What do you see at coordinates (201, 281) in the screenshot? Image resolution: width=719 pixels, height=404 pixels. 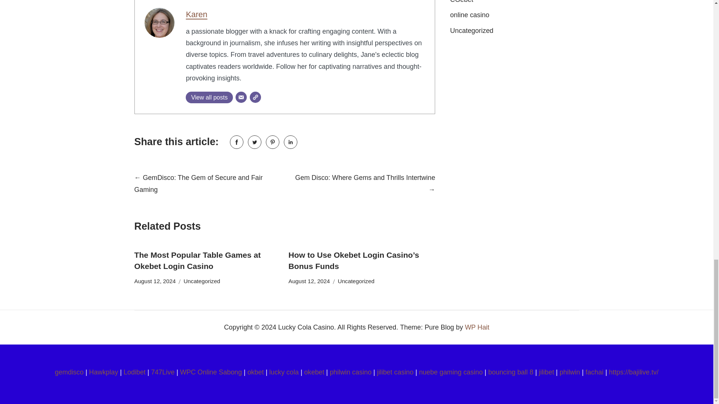 I see `Uncategorized` at bounding box center [201, 281].